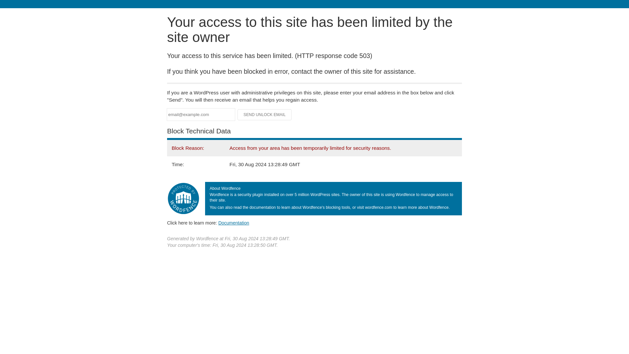 This screenshot has height=354, width=629. I want to click on Send Unlock Email, so click(265, 115).